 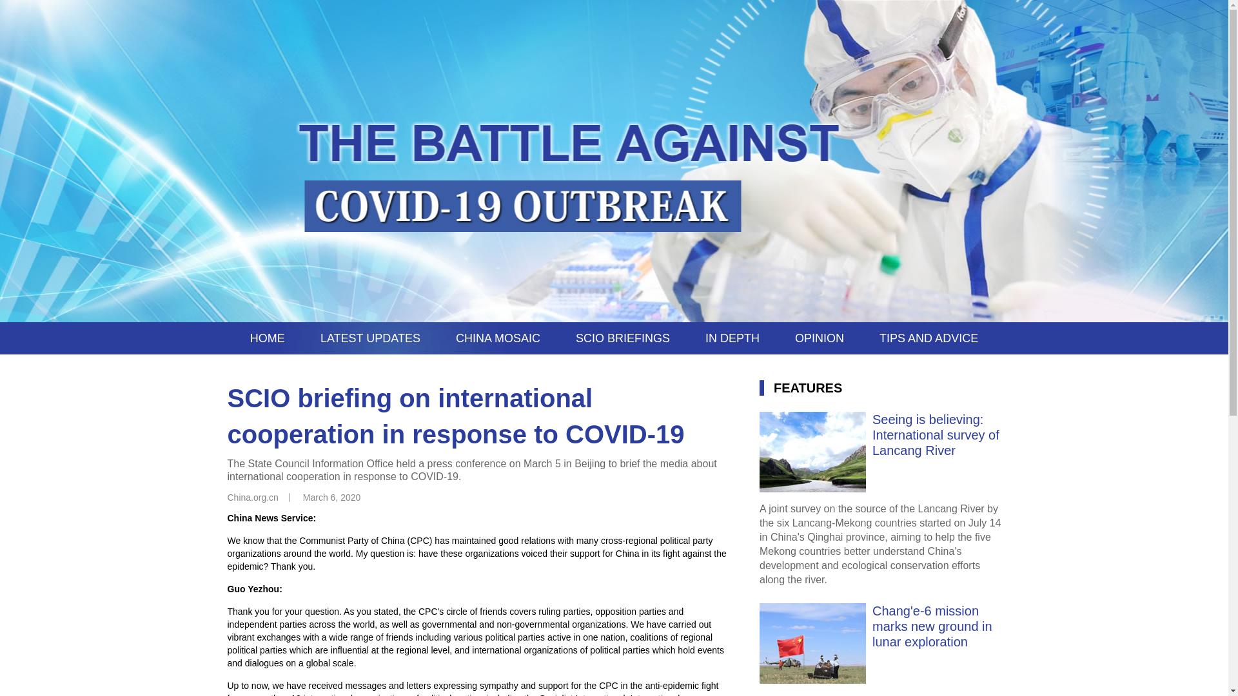 What do you see at coordinates (370, 338) in the screenshot?
I see `LATEST UPDATES` at bounding box center [370, 338].